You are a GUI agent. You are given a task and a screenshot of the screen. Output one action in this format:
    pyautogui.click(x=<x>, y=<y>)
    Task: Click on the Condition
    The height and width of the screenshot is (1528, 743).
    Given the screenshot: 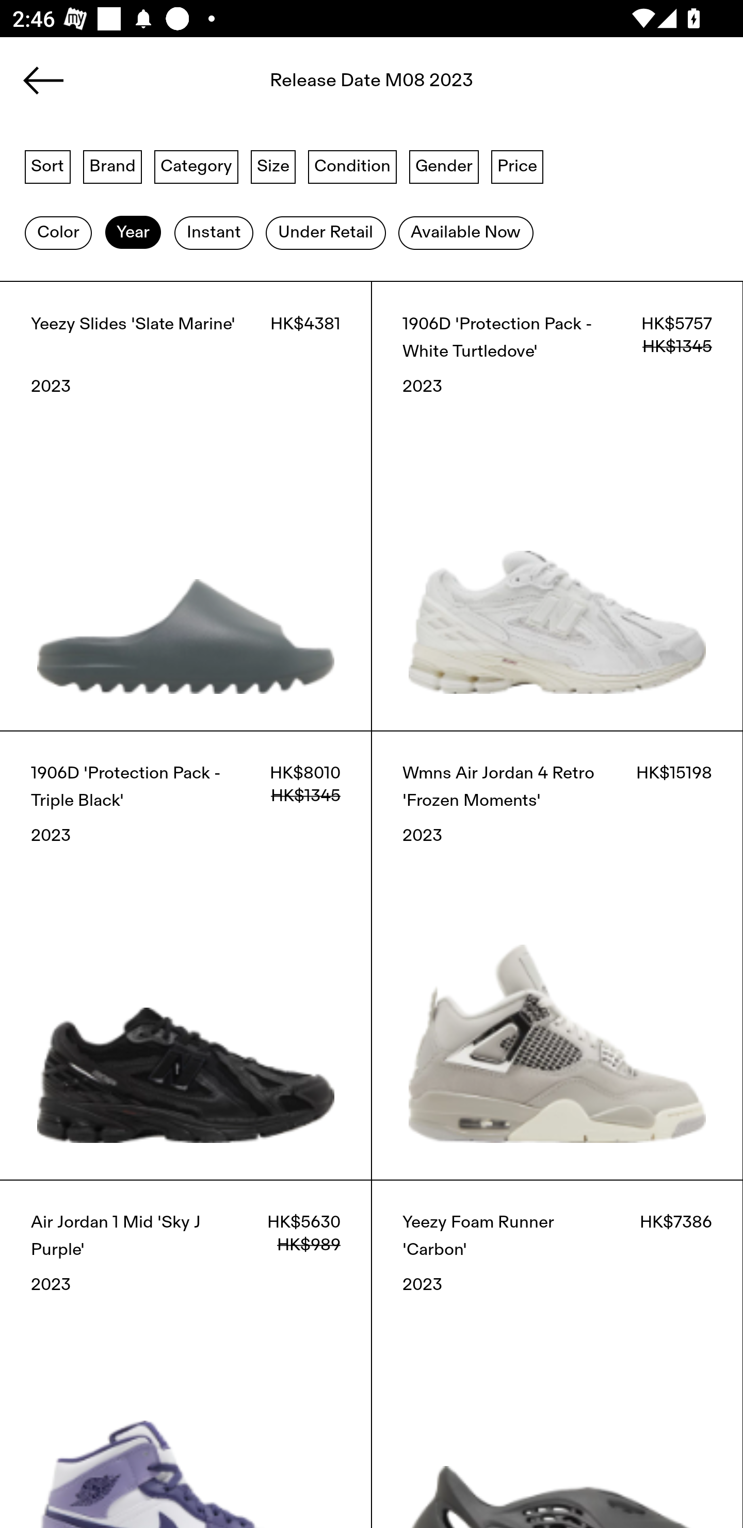 What is the action you would take?
    pyautogui.click(x=352, y=166)
    